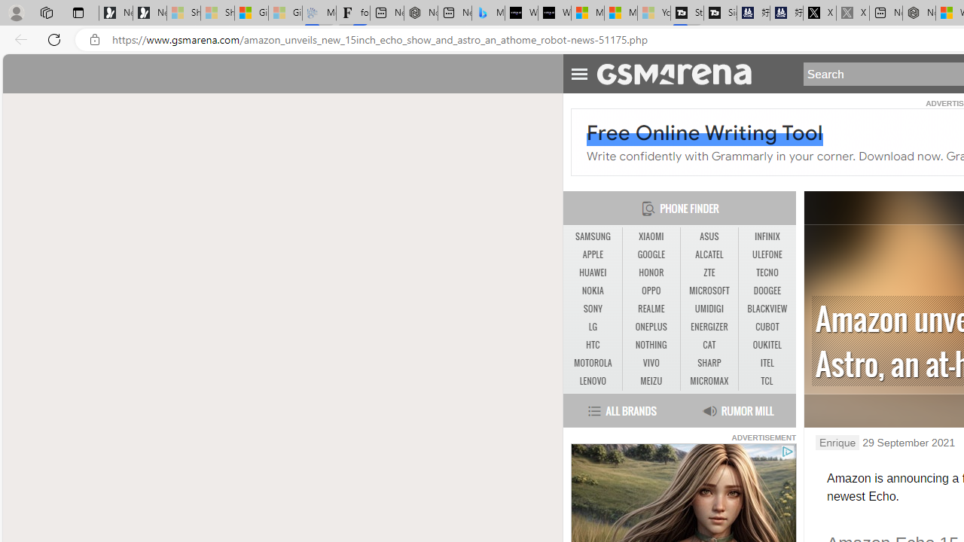 This screenshot has width=964, height=542. Describe the element at coordinates (767, 254) in the screenshot. I see `ULEFONE` at that location.